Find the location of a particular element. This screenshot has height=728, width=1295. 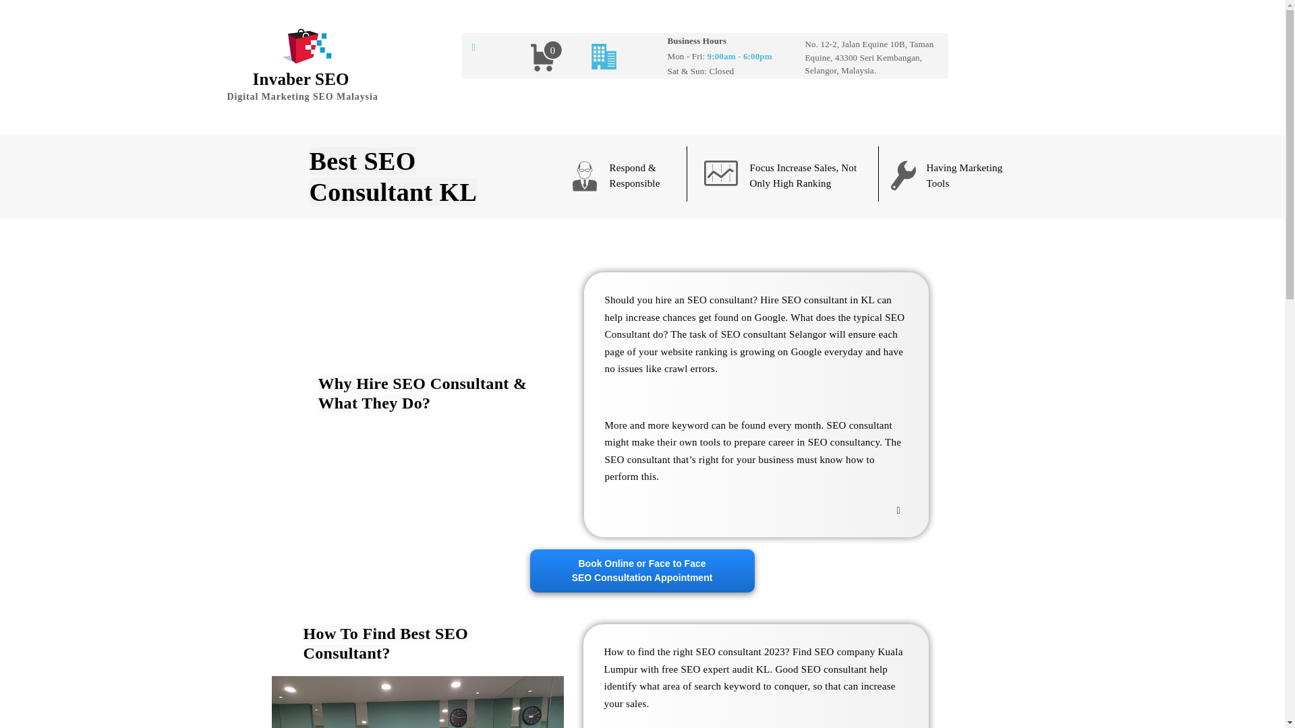

Digital Marketing SEO Malaysia is located at coordinates (300, 78).